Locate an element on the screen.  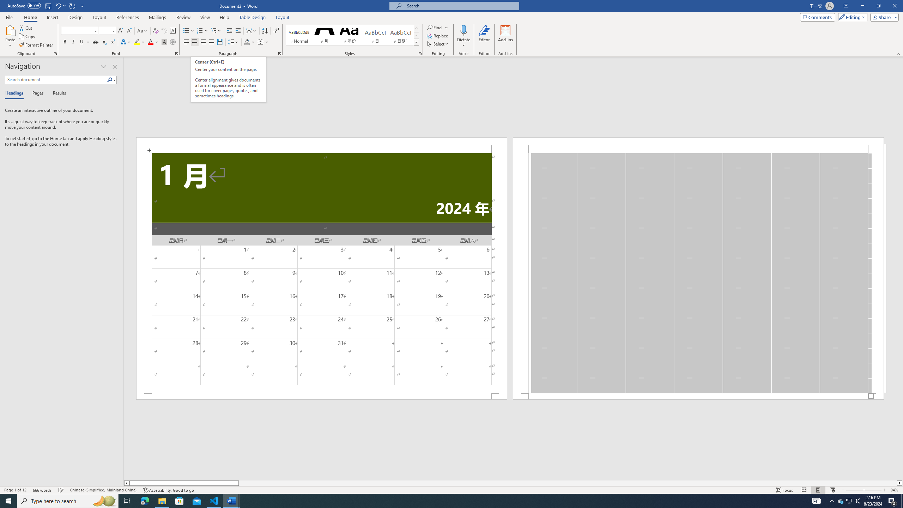
Page 2 content is located at coordinates (698, 273).